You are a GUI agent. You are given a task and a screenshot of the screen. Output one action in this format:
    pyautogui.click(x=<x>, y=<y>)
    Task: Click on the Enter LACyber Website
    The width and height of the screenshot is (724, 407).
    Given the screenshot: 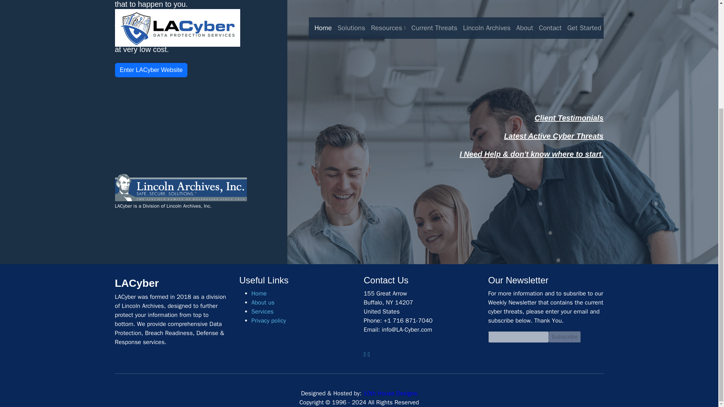 What is the action you would take?
    pyautogui.click(x=151, y=70)
    